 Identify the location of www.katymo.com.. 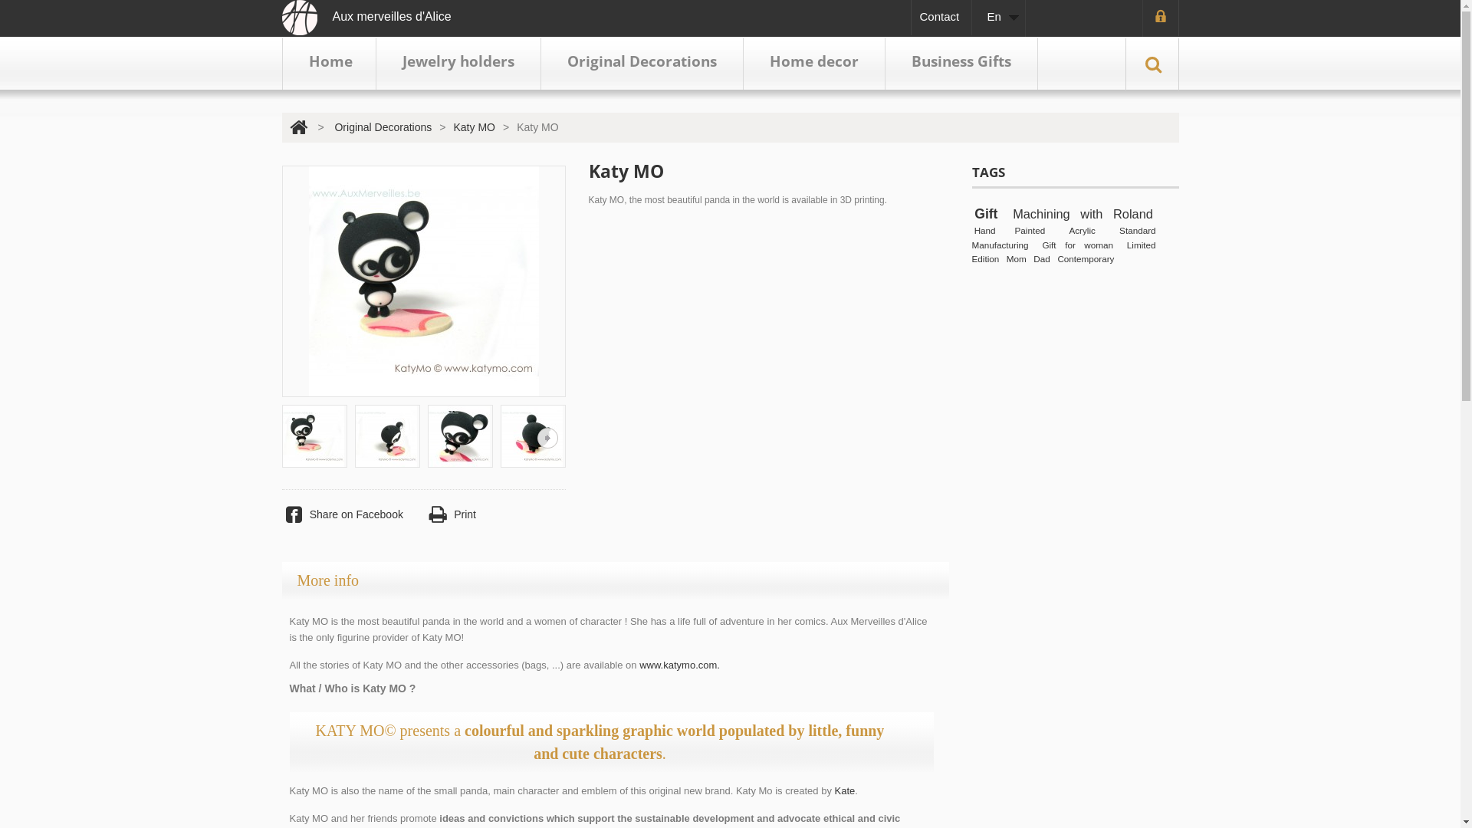
(679, 665).